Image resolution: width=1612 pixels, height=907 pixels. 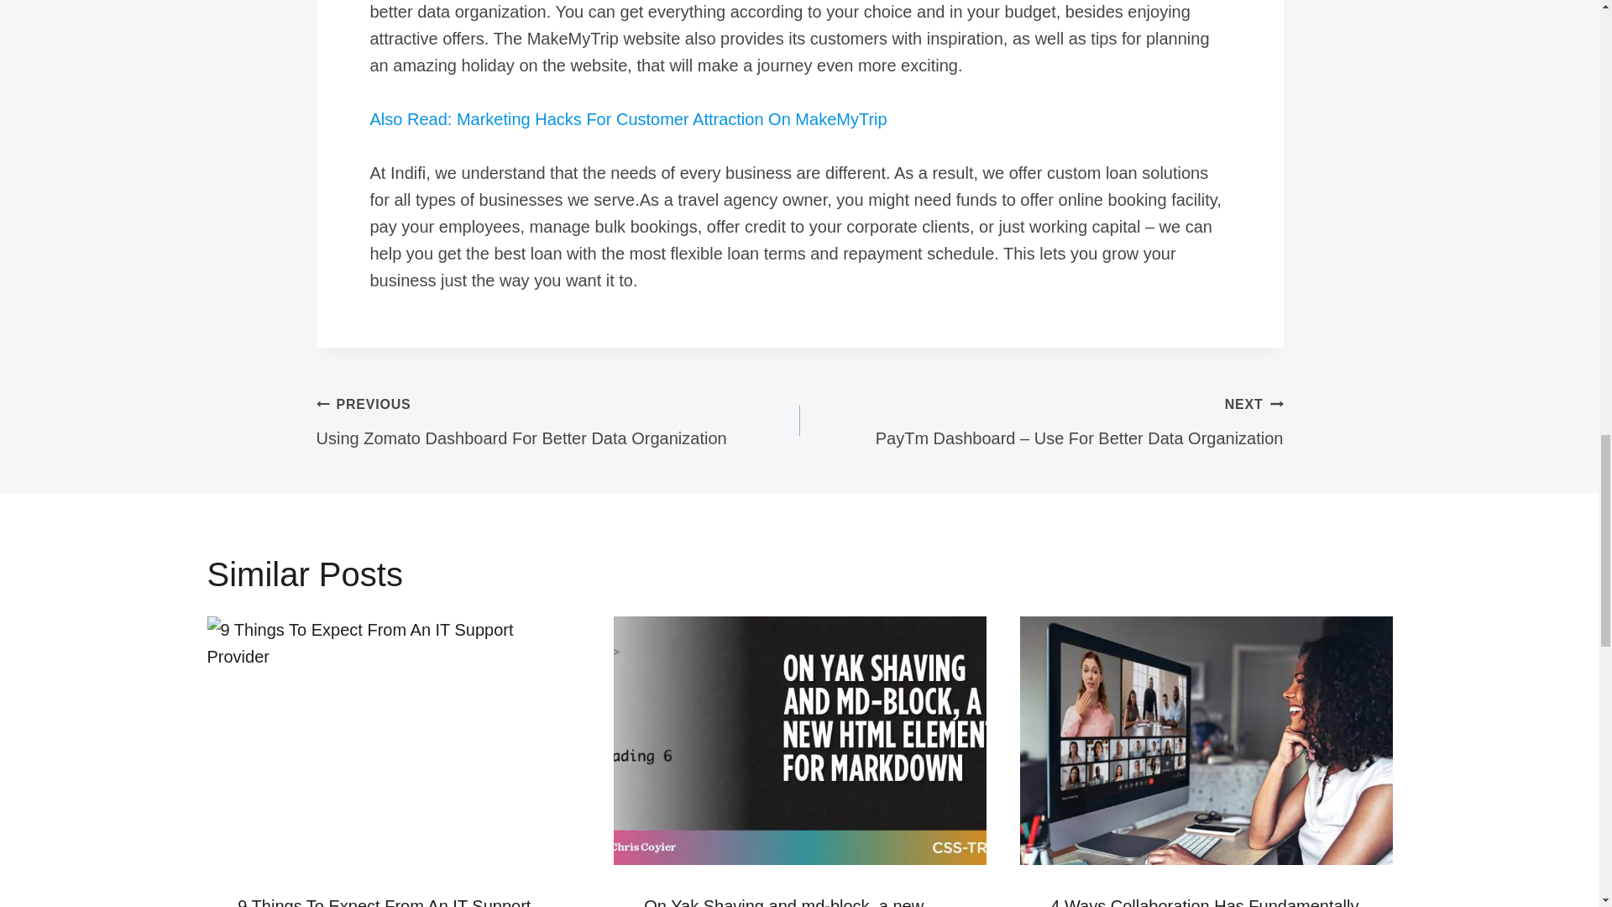 What do you see at coordinates (557, 420) in the screenshot?
I see `4 Ways Collaboration Has Fundamentally Changed` at bounding box center [557, 420].